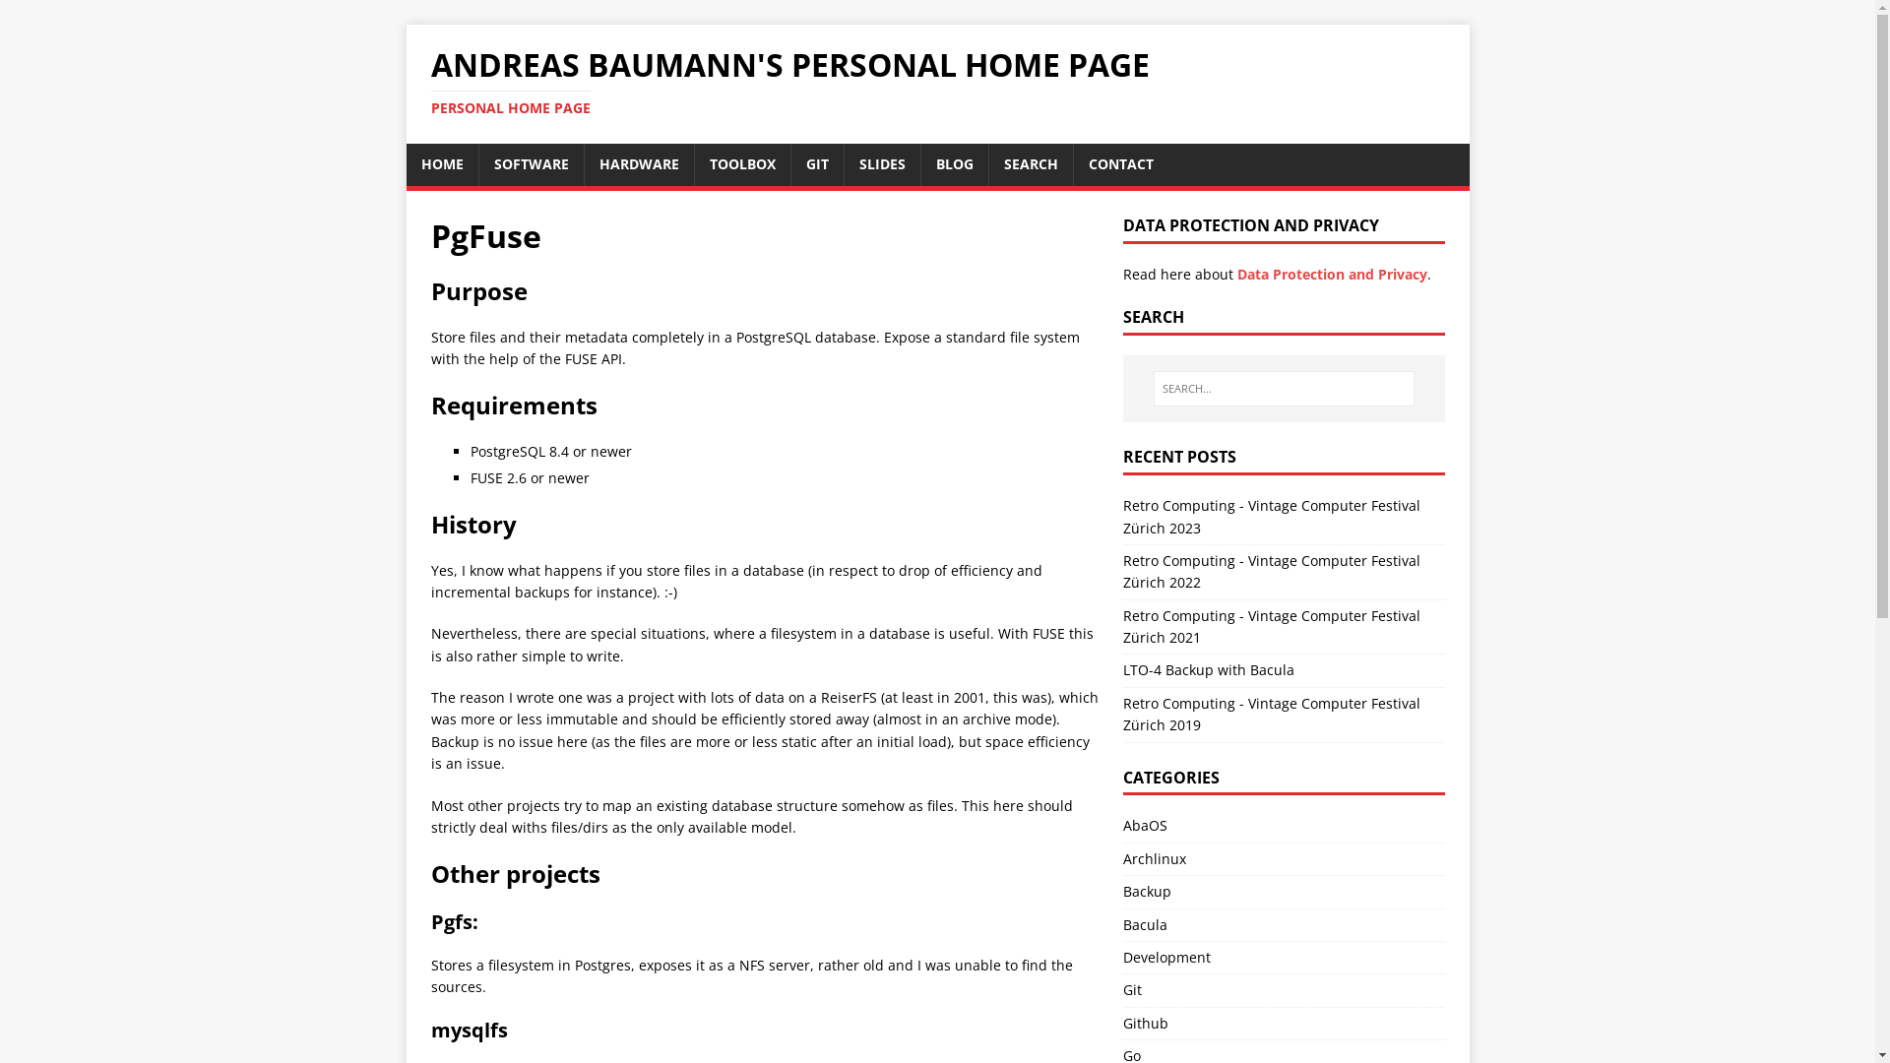  I want to click on LTO-4 Backup with Bacula, so click(1209, 669).